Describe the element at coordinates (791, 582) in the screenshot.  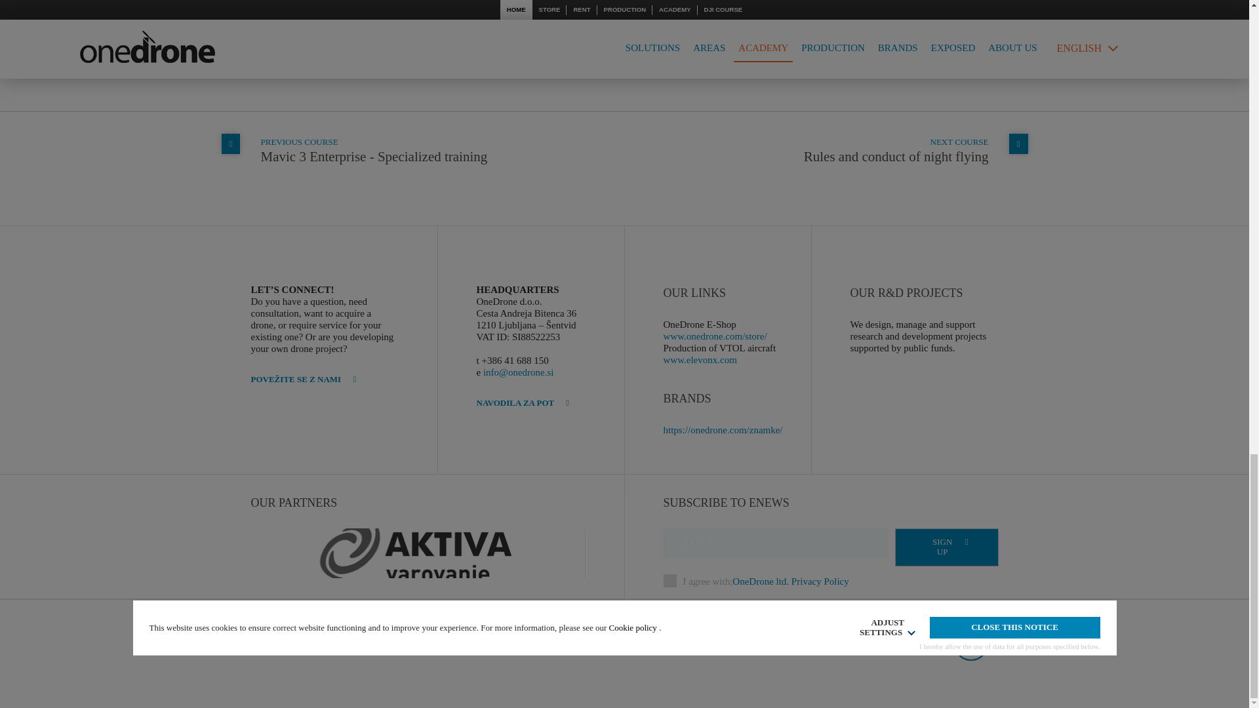
I see `NAVODILA ZA POT` at that location.